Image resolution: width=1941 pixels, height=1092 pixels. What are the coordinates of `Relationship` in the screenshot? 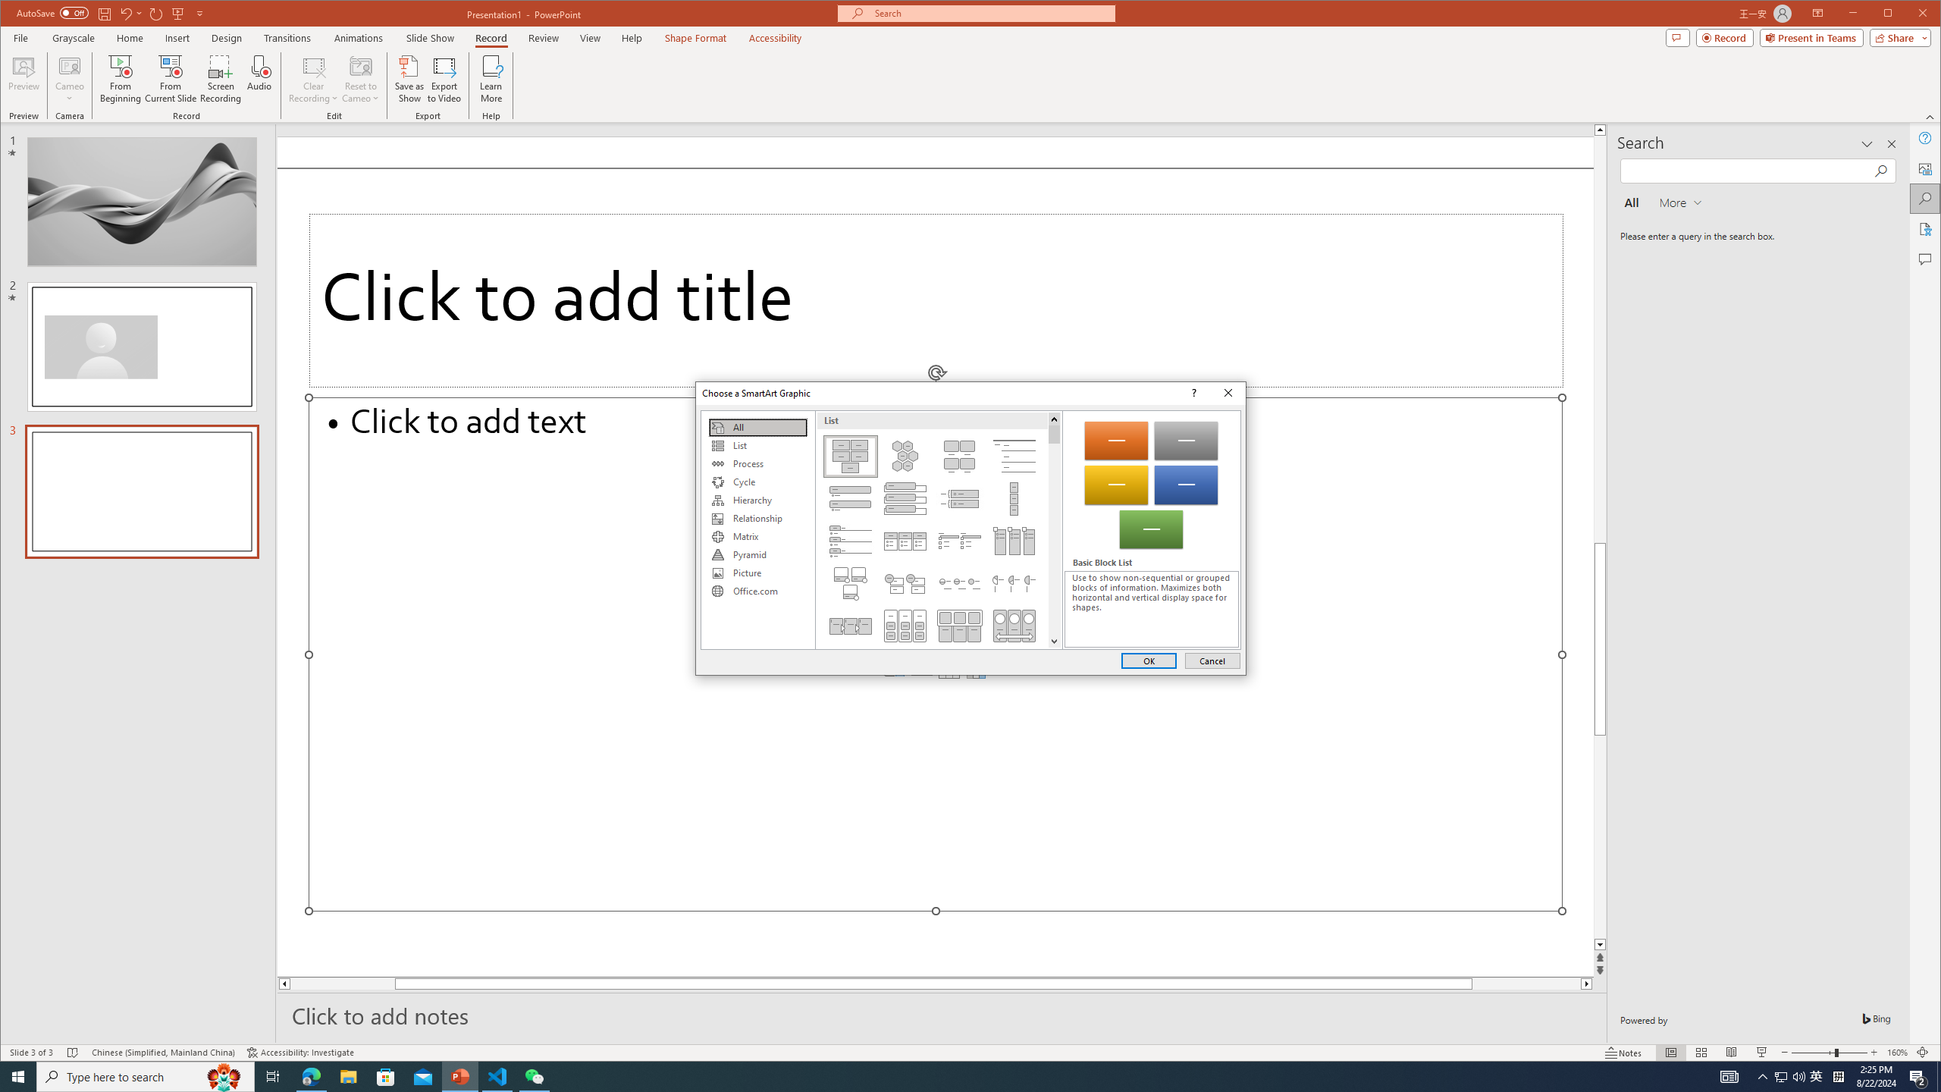 It's located at (757, 519).